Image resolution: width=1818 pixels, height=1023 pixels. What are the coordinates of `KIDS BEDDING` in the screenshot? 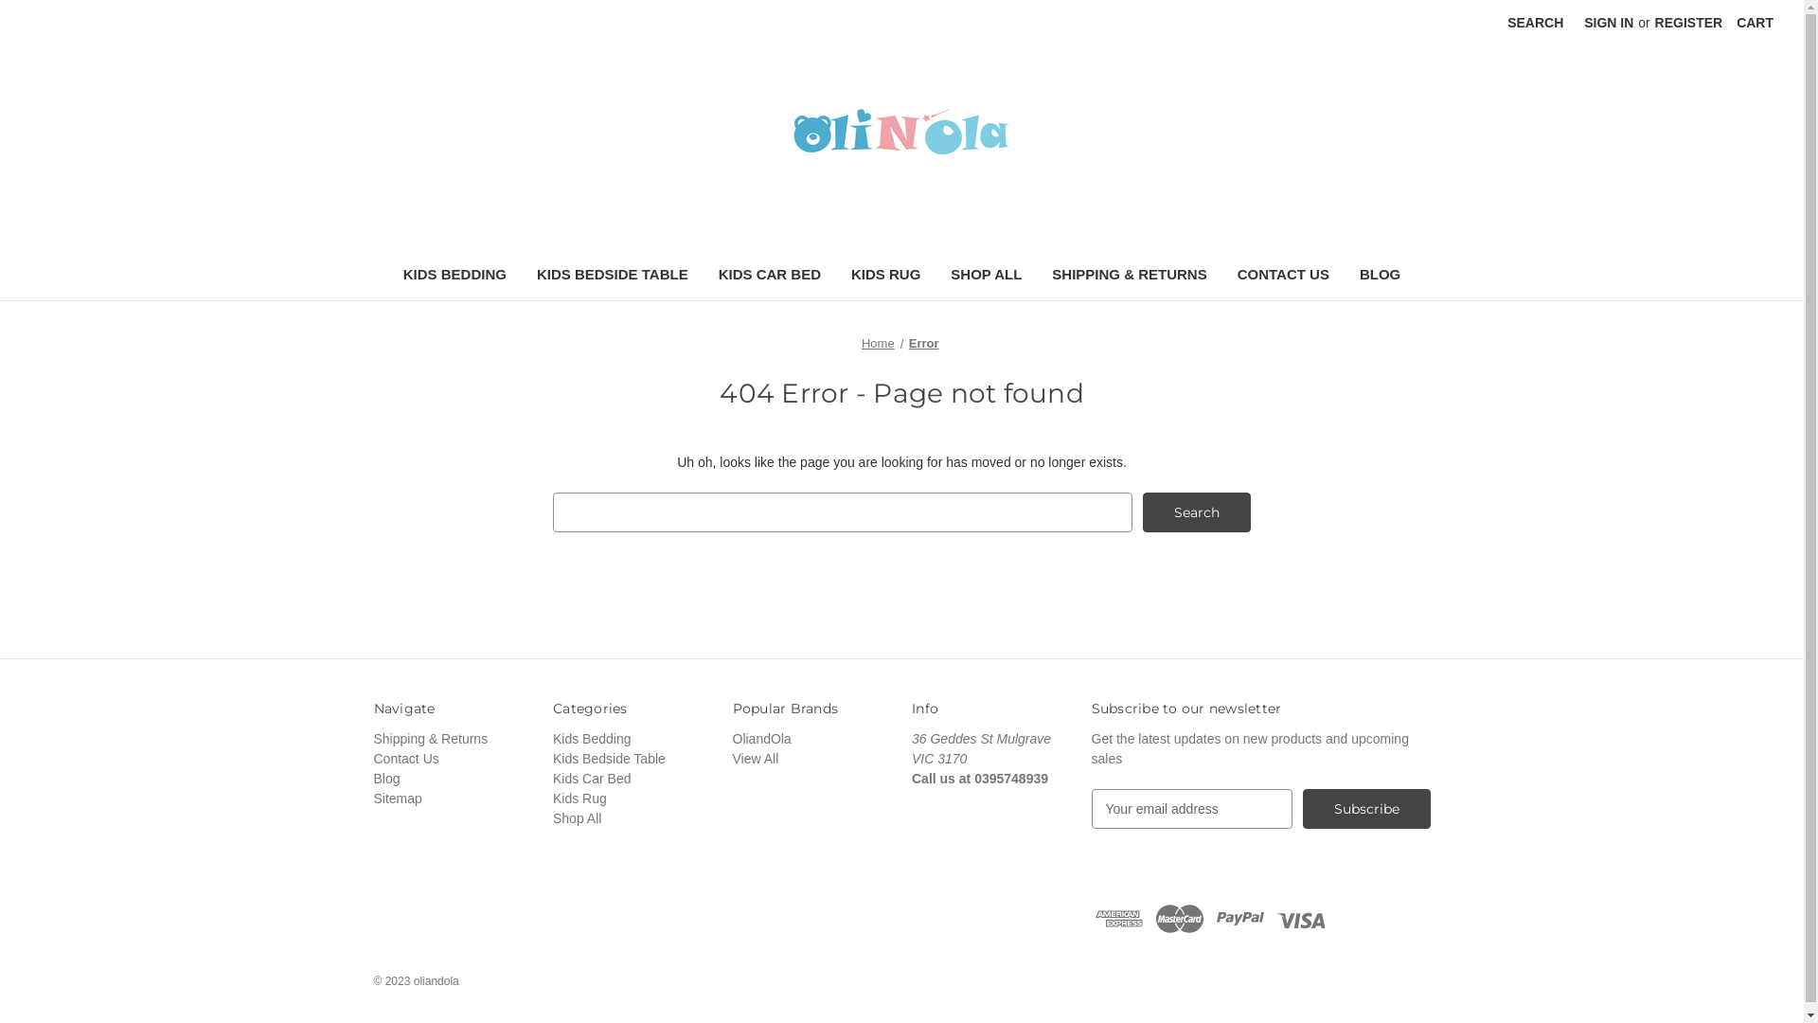 It's located at (454, 277).